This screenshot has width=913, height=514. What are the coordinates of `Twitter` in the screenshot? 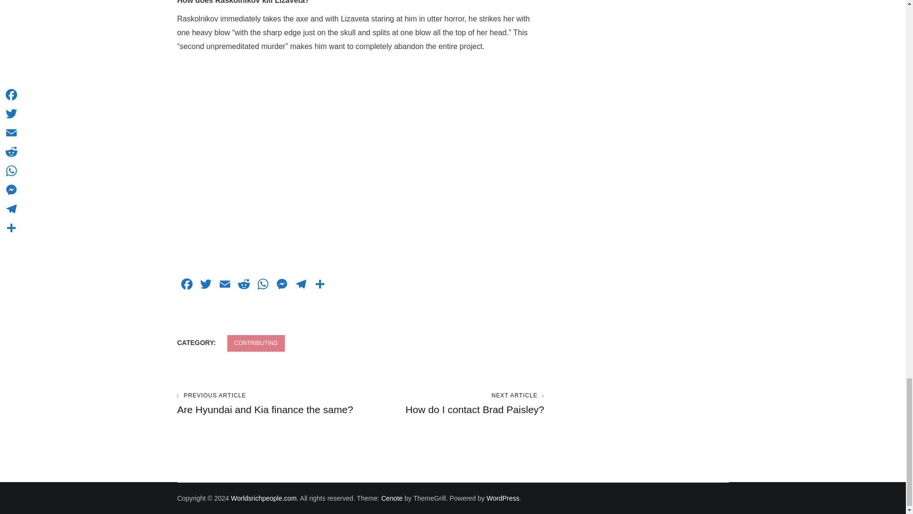 It's located at (205, 285).